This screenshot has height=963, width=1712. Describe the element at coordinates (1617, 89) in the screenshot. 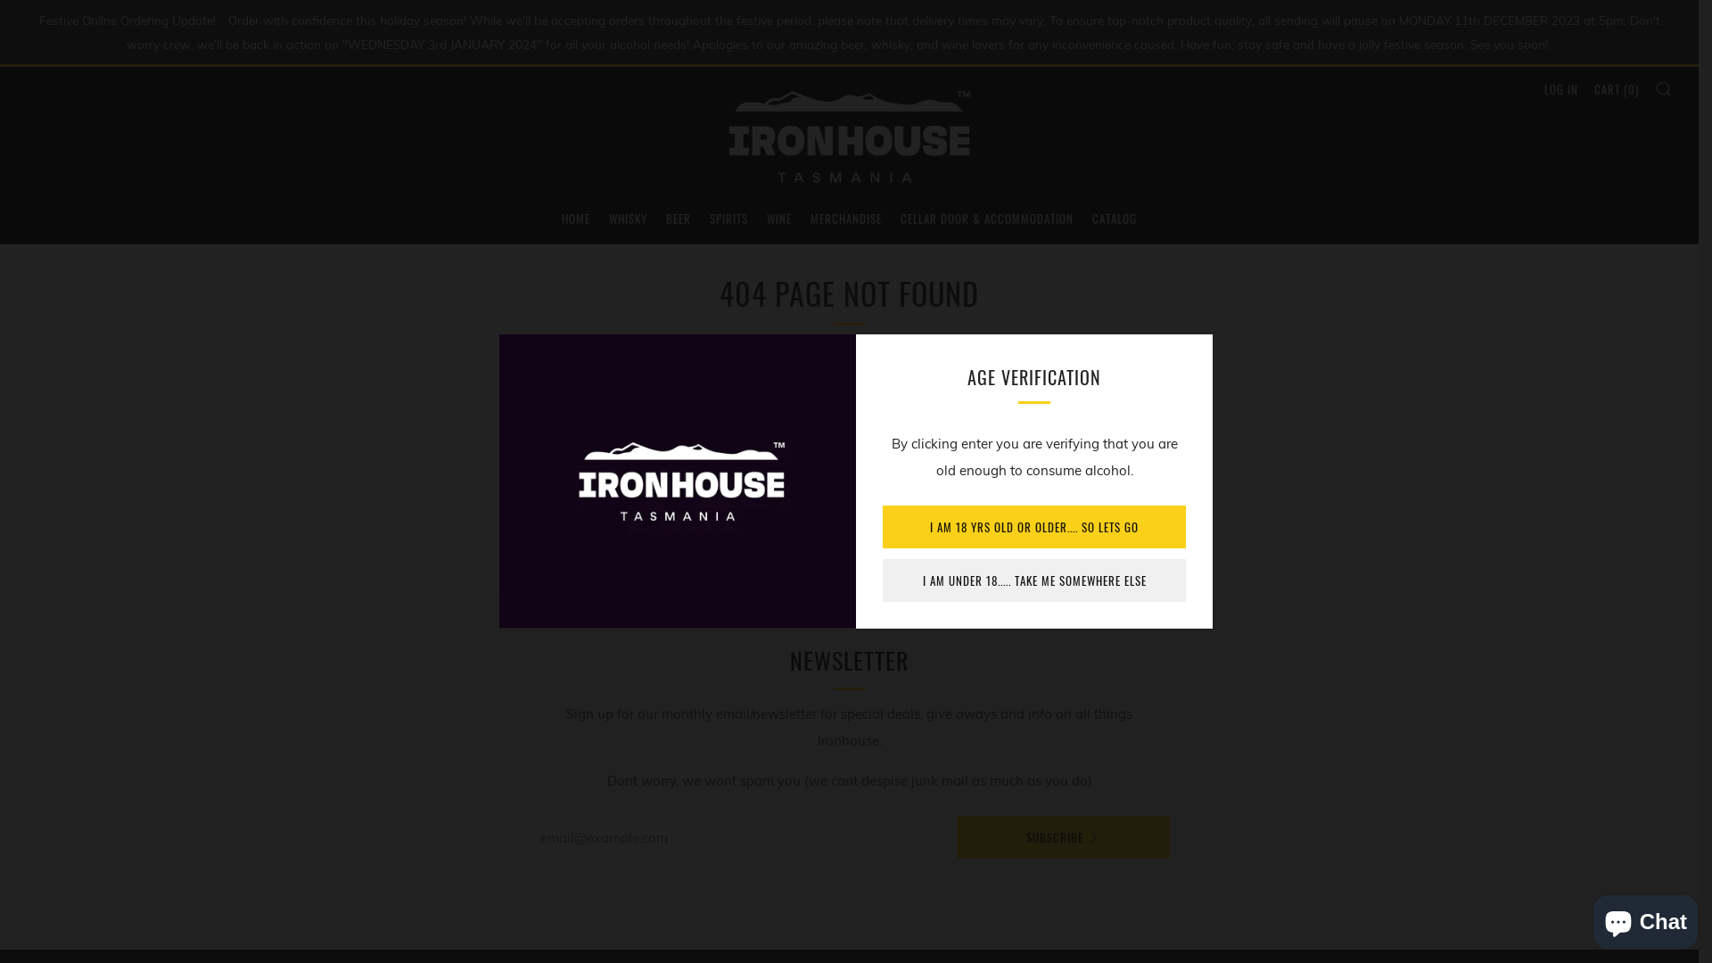

I see `CART (0)` at that location.